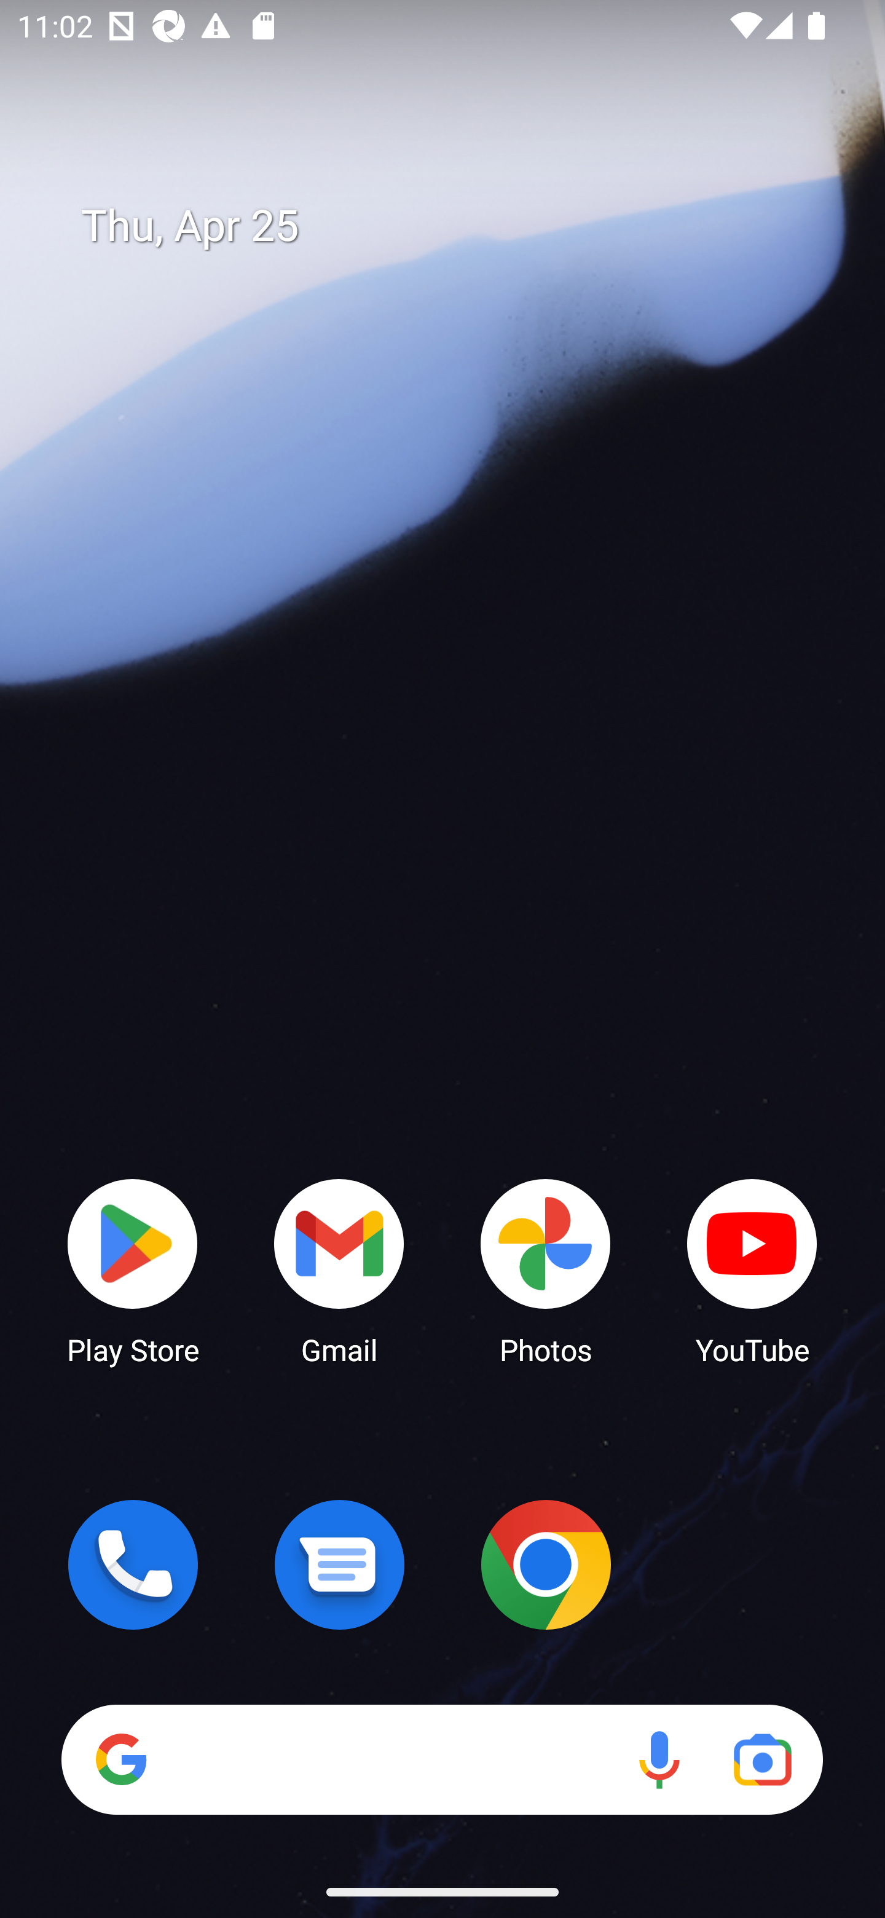 This screenshot has height=1918, width=885. I want to click on Thu, Apr 25, so click(460, 226).